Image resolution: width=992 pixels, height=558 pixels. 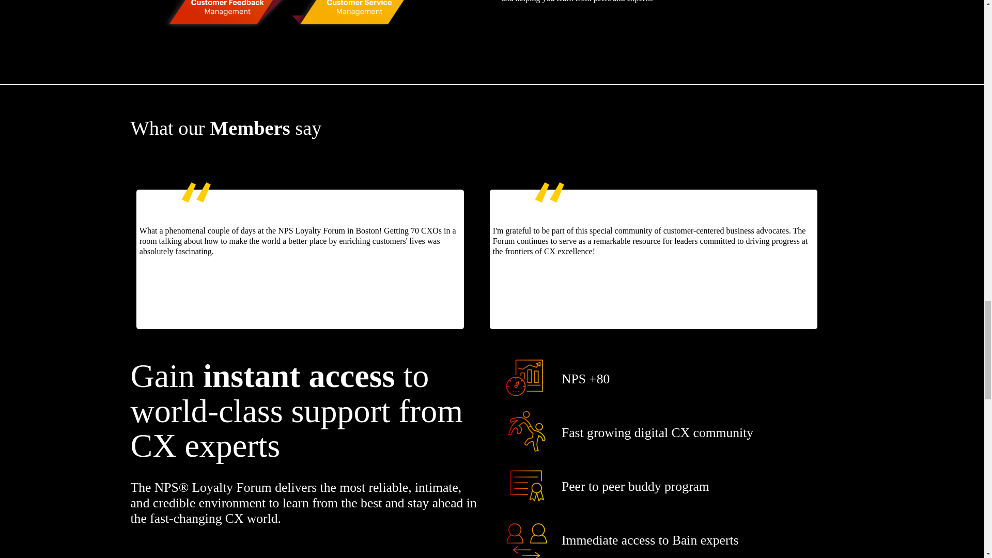 What do you see at coordinates (526, 377) in the screenshot?
I see `Index` at bounding box center [526, 377].